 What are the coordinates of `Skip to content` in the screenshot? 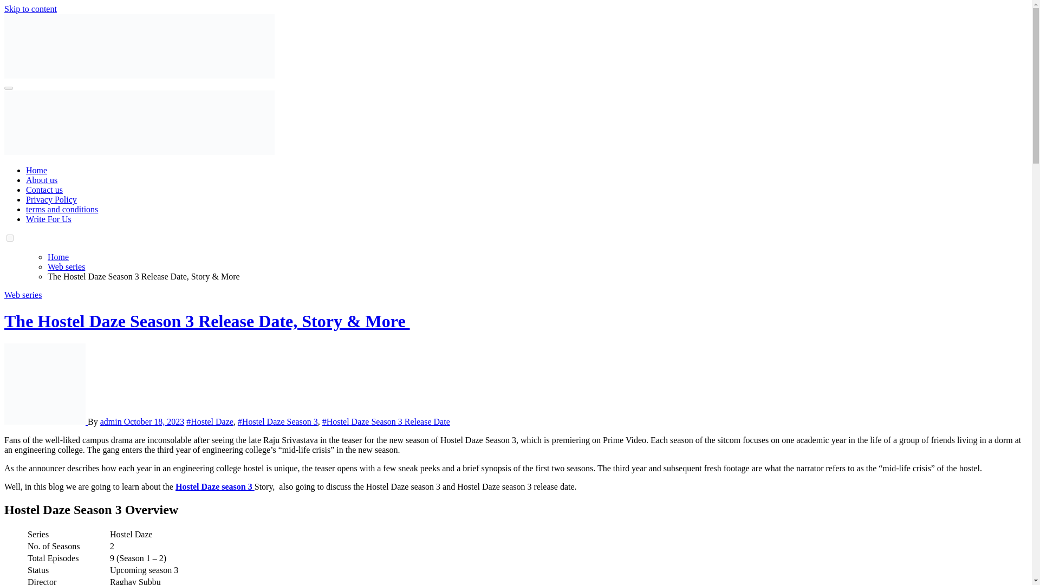 It's located at (30, 9).